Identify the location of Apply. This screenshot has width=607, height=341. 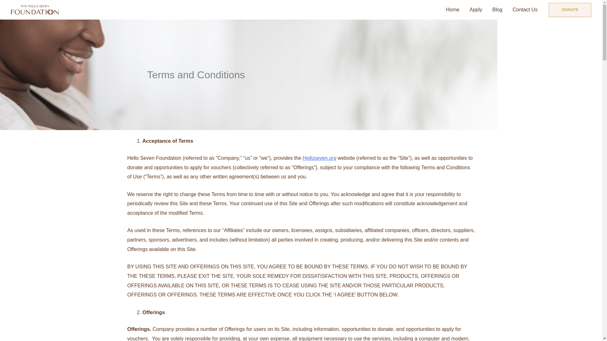
(475, 10).